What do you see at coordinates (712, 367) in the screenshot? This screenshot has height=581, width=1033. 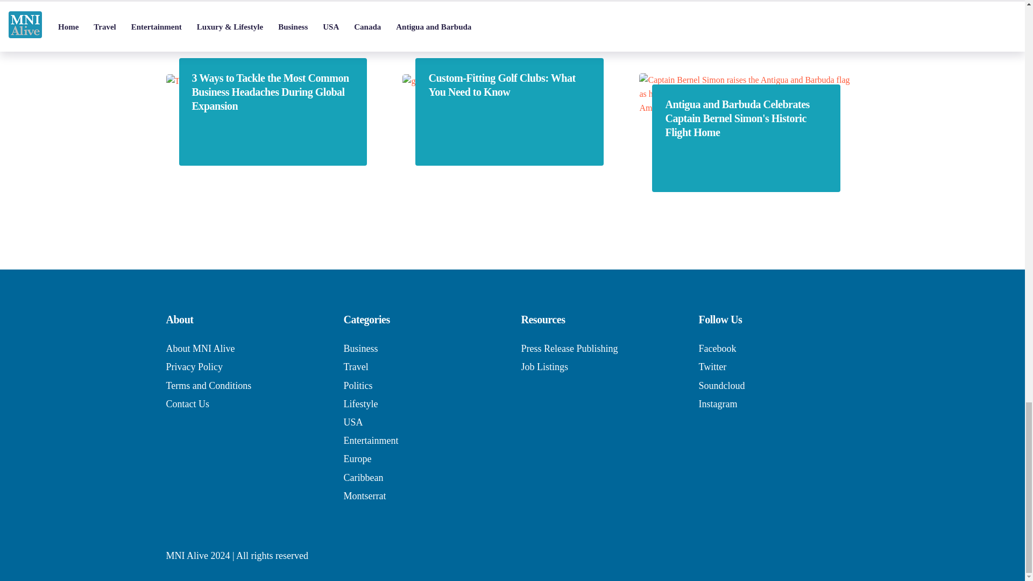 I see `Twitter` at bounding box center [712, 367].